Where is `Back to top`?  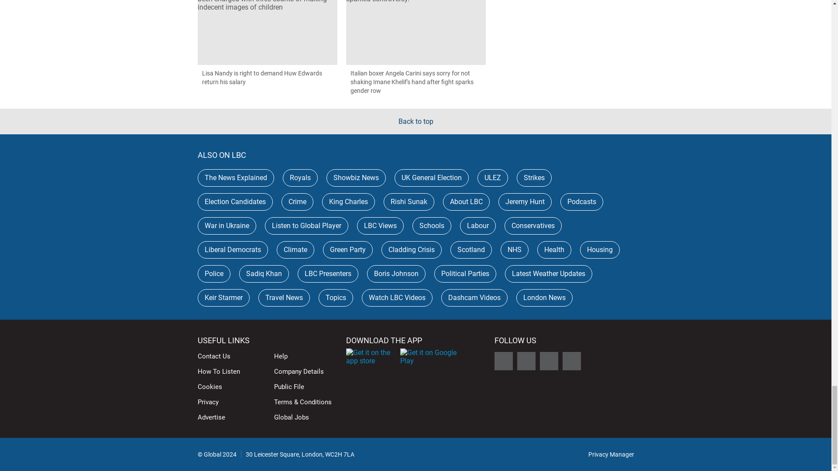
Back to top is located at coordinates (416, 121).